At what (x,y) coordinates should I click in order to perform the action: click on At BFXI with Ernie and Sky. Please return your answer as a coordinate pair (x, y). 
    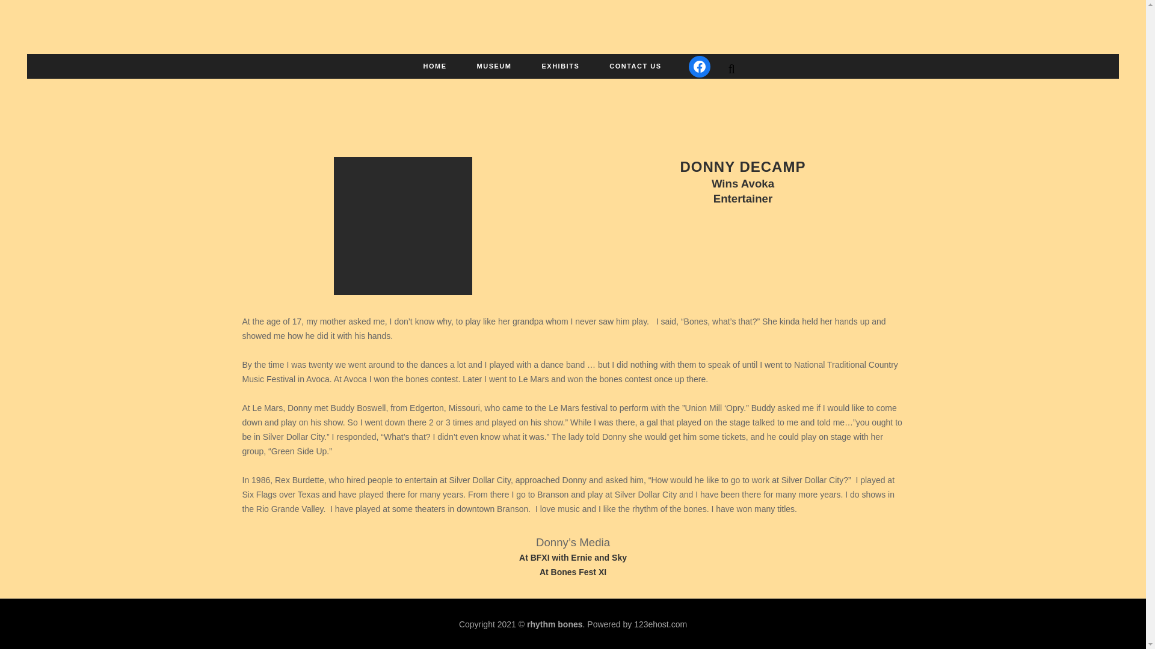
    Looking at the image, I should click on (573, 558).